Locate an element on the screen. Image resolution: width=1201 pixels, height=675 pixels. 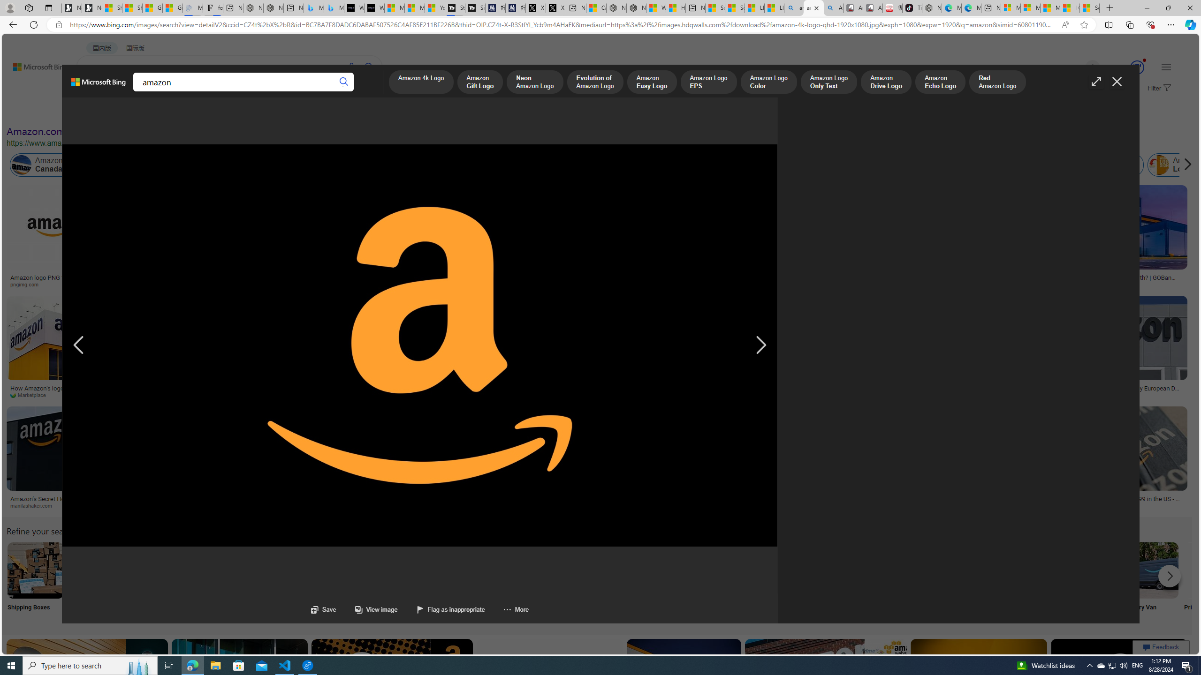
Eugene is located at coordinates (1079, 67).